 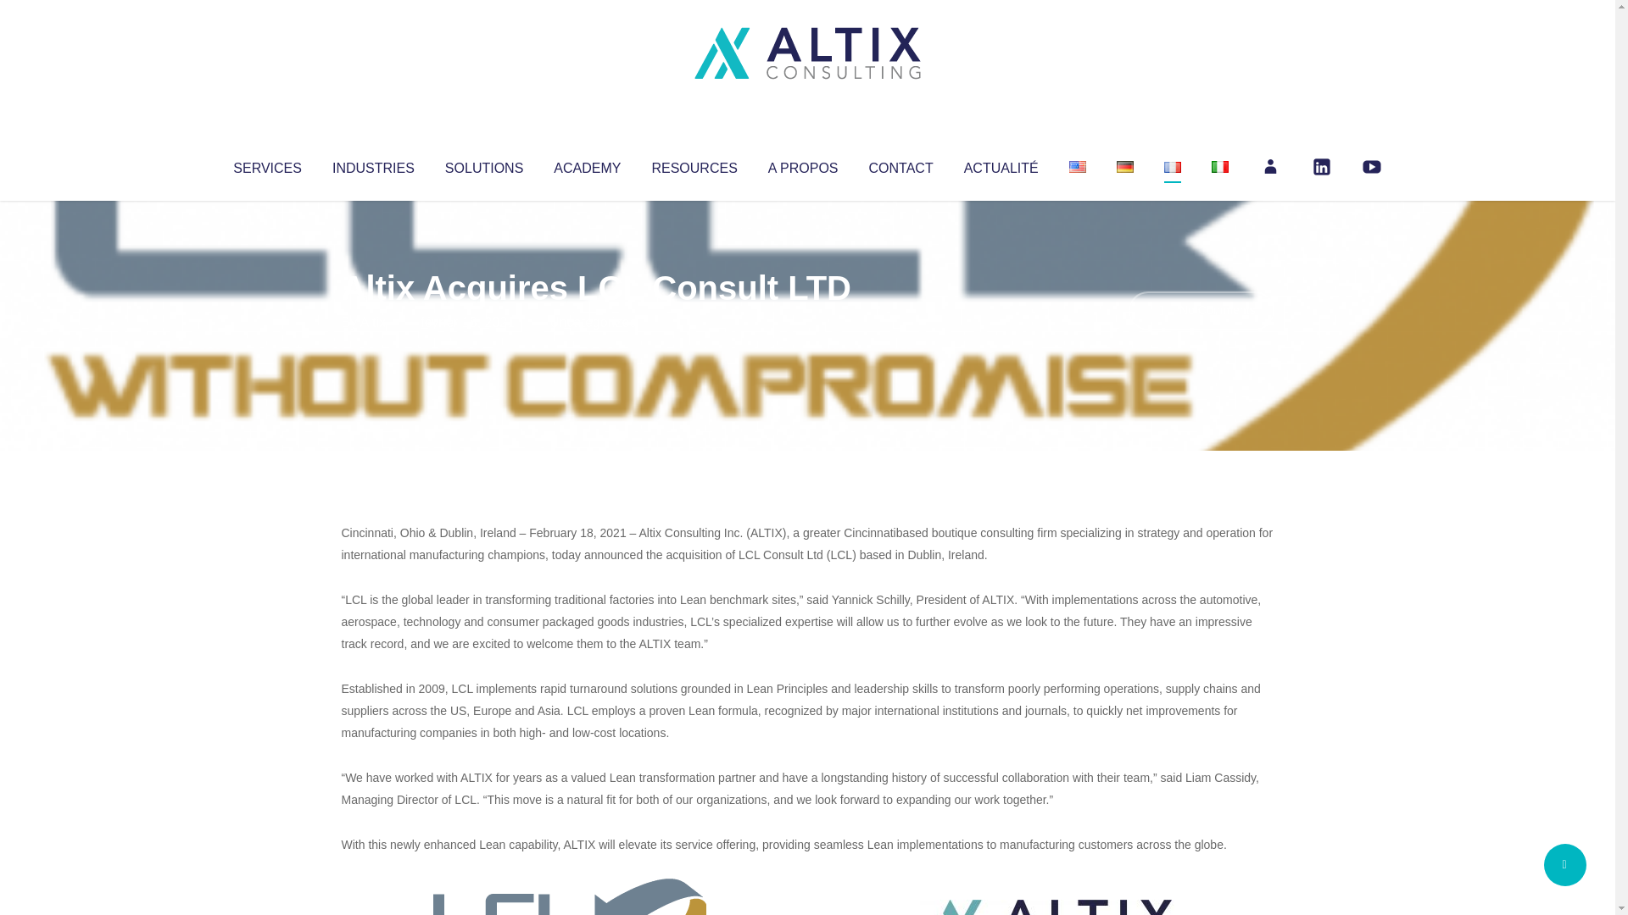 I want to click on A PROPOS, so click(x=803, y=164).